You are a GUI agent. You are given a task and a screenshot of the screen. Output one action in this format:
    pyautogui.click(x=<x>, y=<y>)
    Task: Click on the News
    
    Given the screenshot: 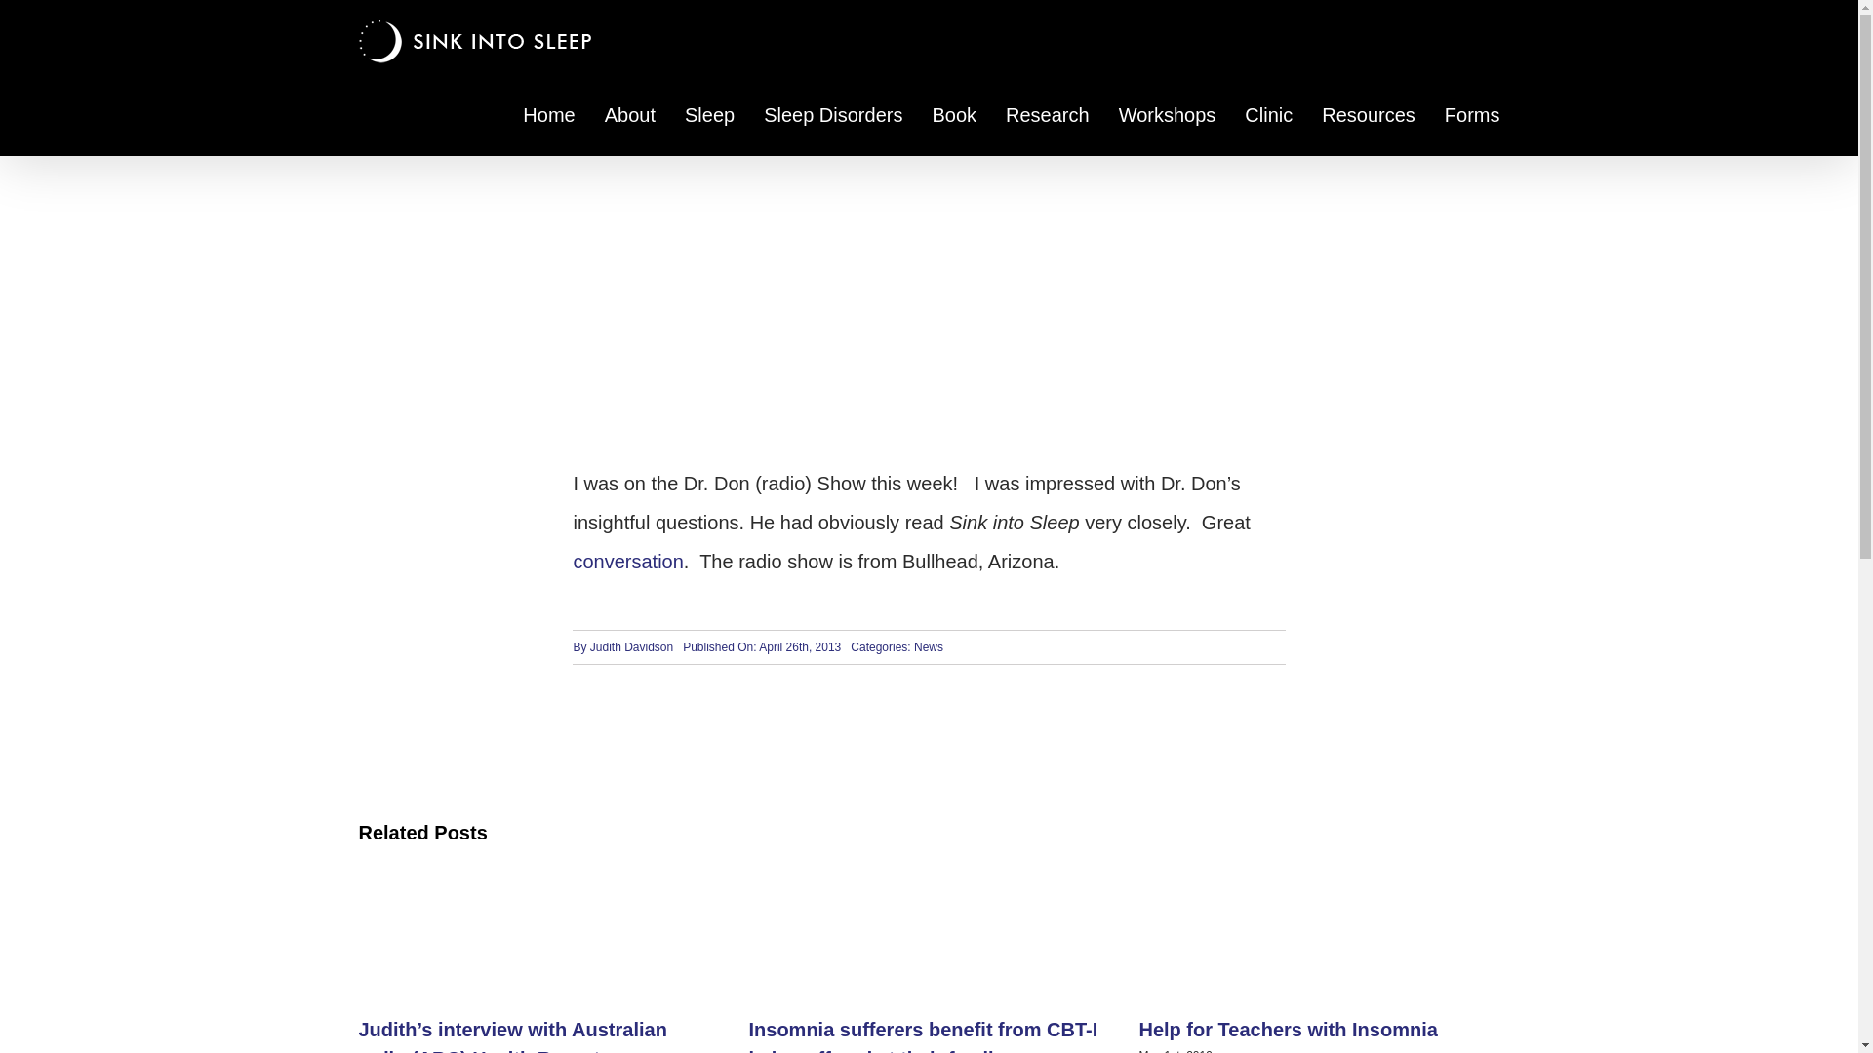 What is the action you would take?
    pyautogui.click(x=929, y=646)
    